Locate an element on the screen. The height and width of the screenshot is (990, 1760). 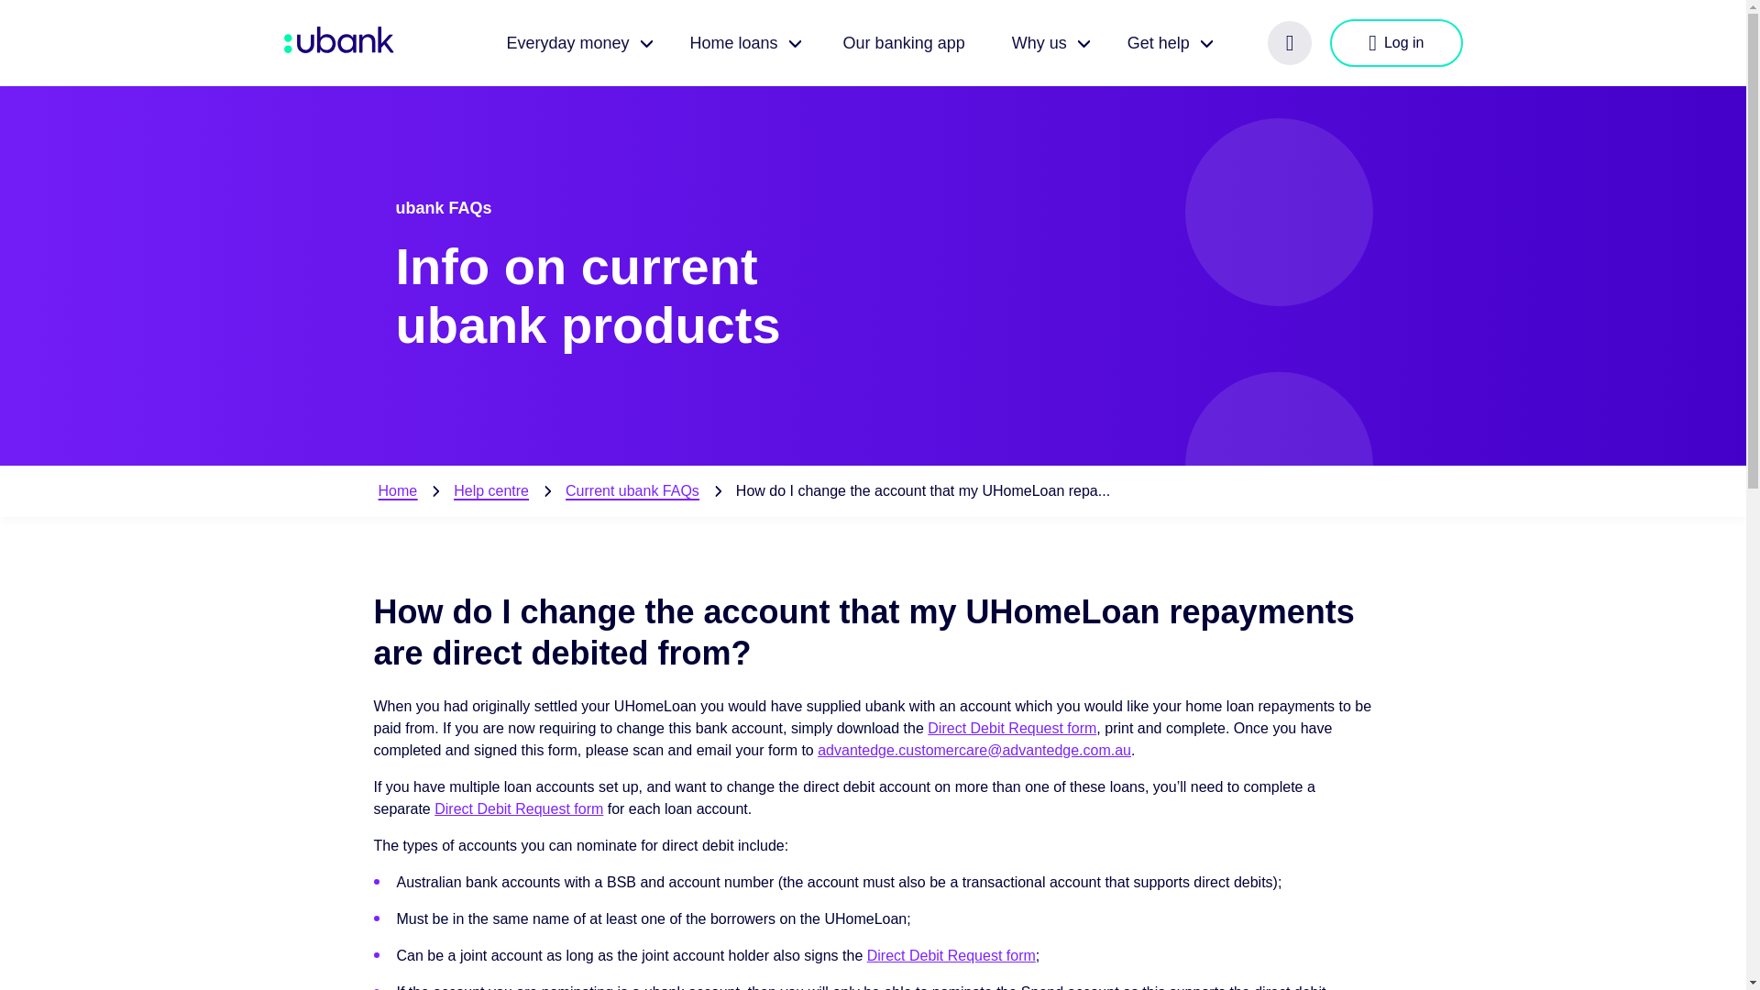
Home loans is located at coordinates (742, 42).